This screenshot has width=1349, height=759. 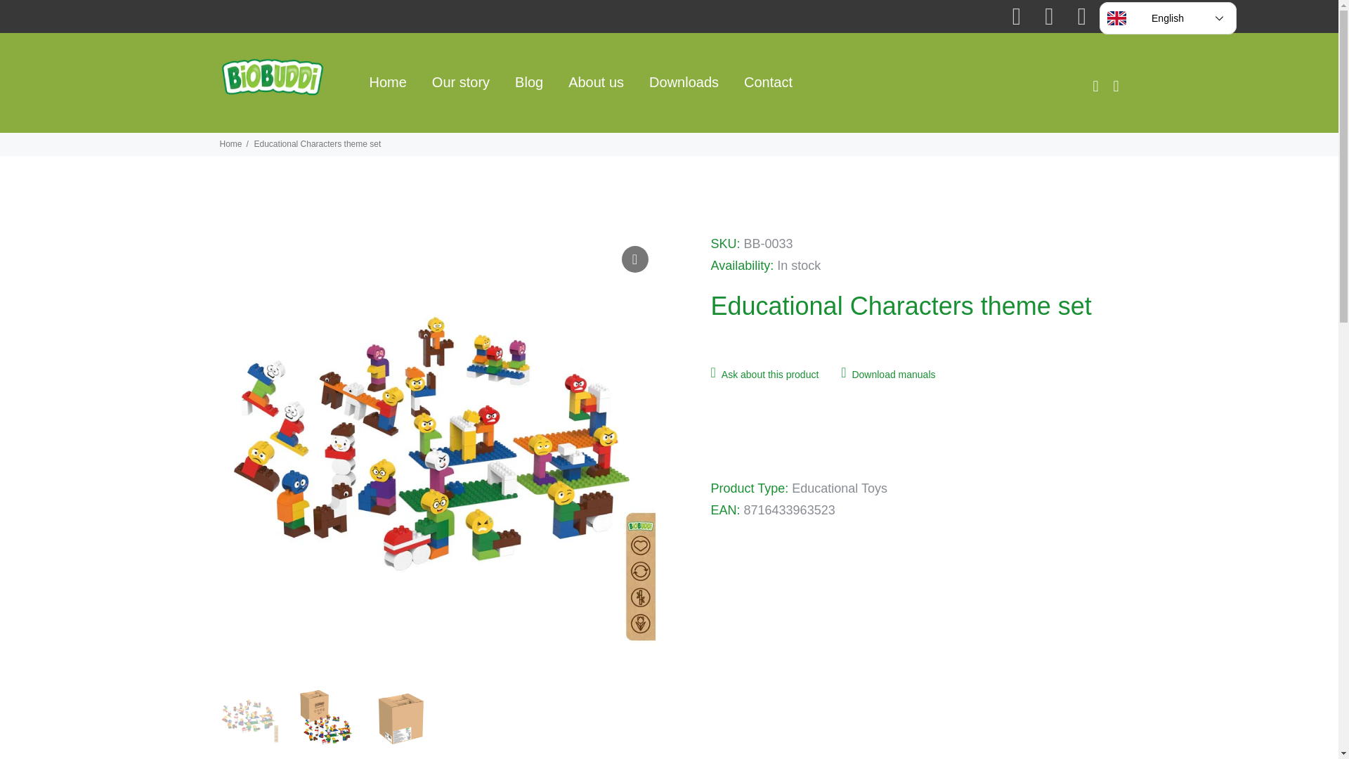 What do you see at coordinates (230, 143) in the screenshot?
I see `Home` at bounding box center [230, 143].